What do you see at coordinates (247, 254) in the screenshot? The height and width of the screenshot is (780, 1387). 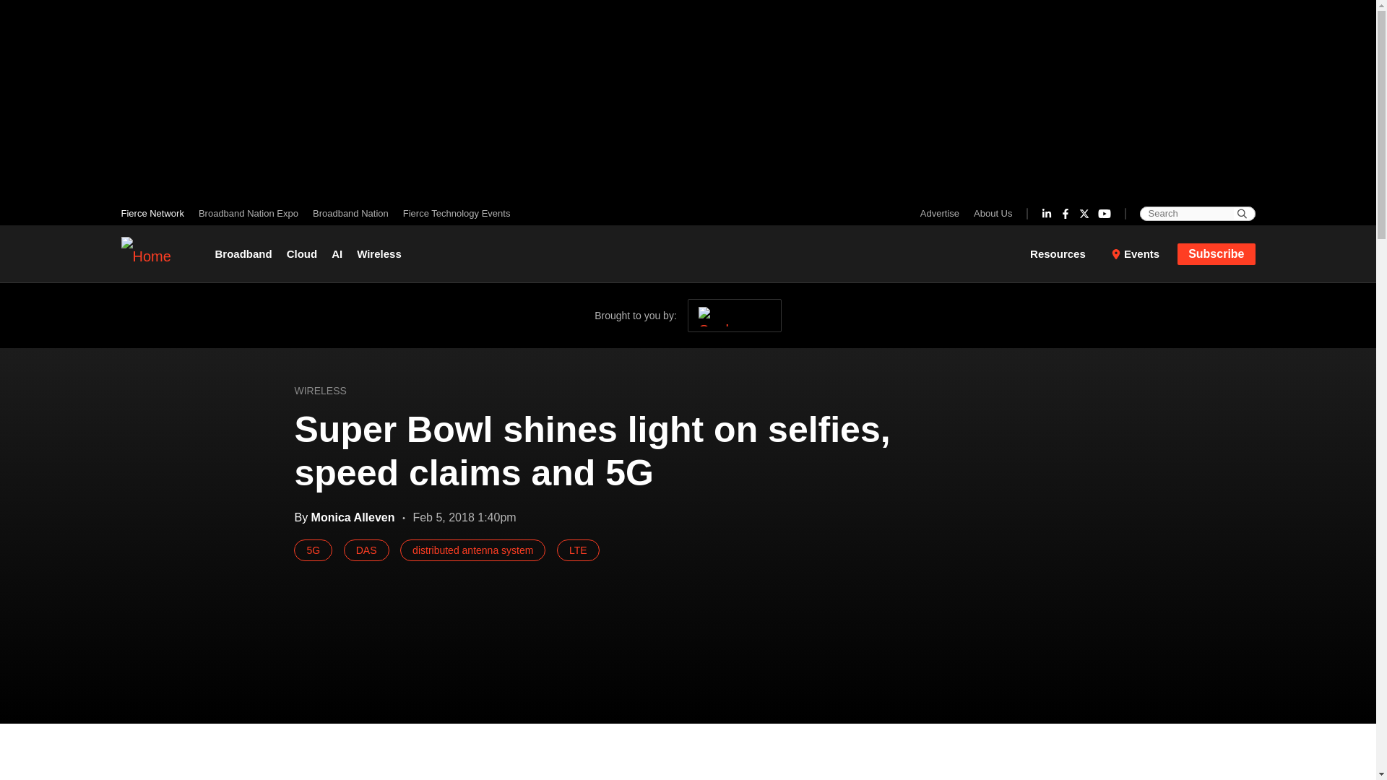 I see `Broadband` at bounding box center [247, 254].